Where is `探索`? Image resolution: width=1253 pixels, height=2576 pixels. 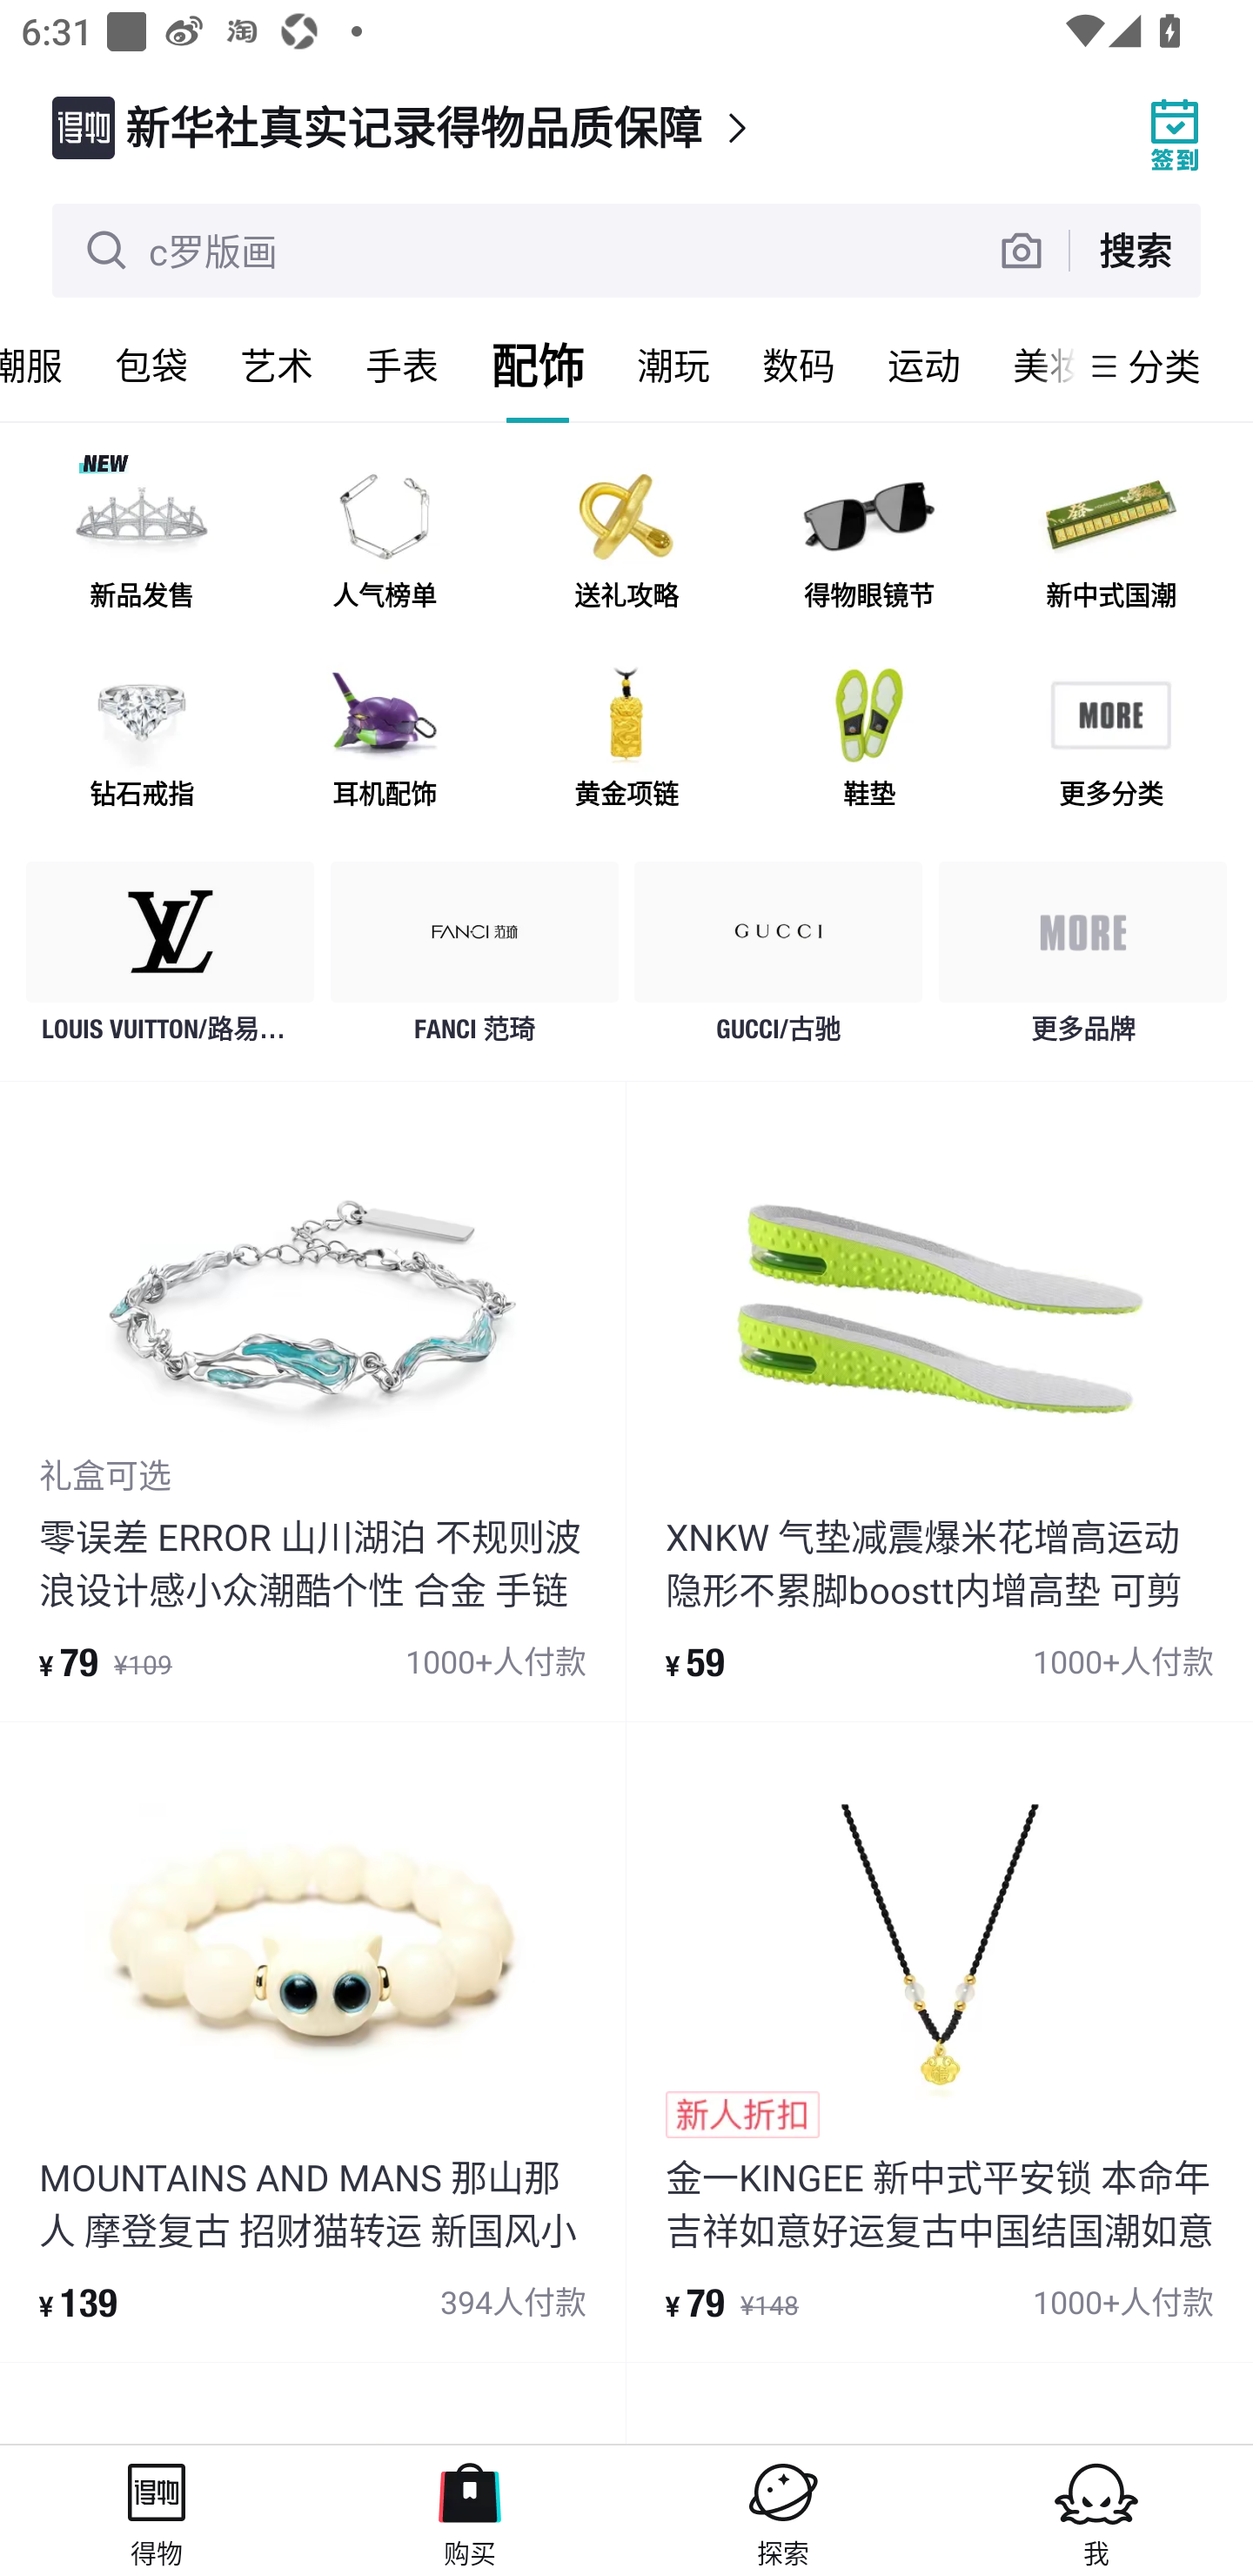
探索 is located at coordinates (783, 2510).